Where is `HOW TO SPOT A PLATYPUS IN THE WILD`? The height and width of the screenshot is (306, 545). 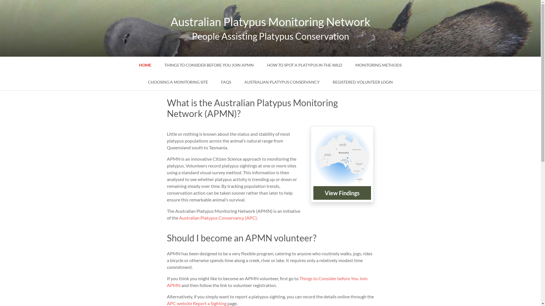 HOW TO SPOT A PLATYPUS IN THE WILD is located at coordinates (305, 65).